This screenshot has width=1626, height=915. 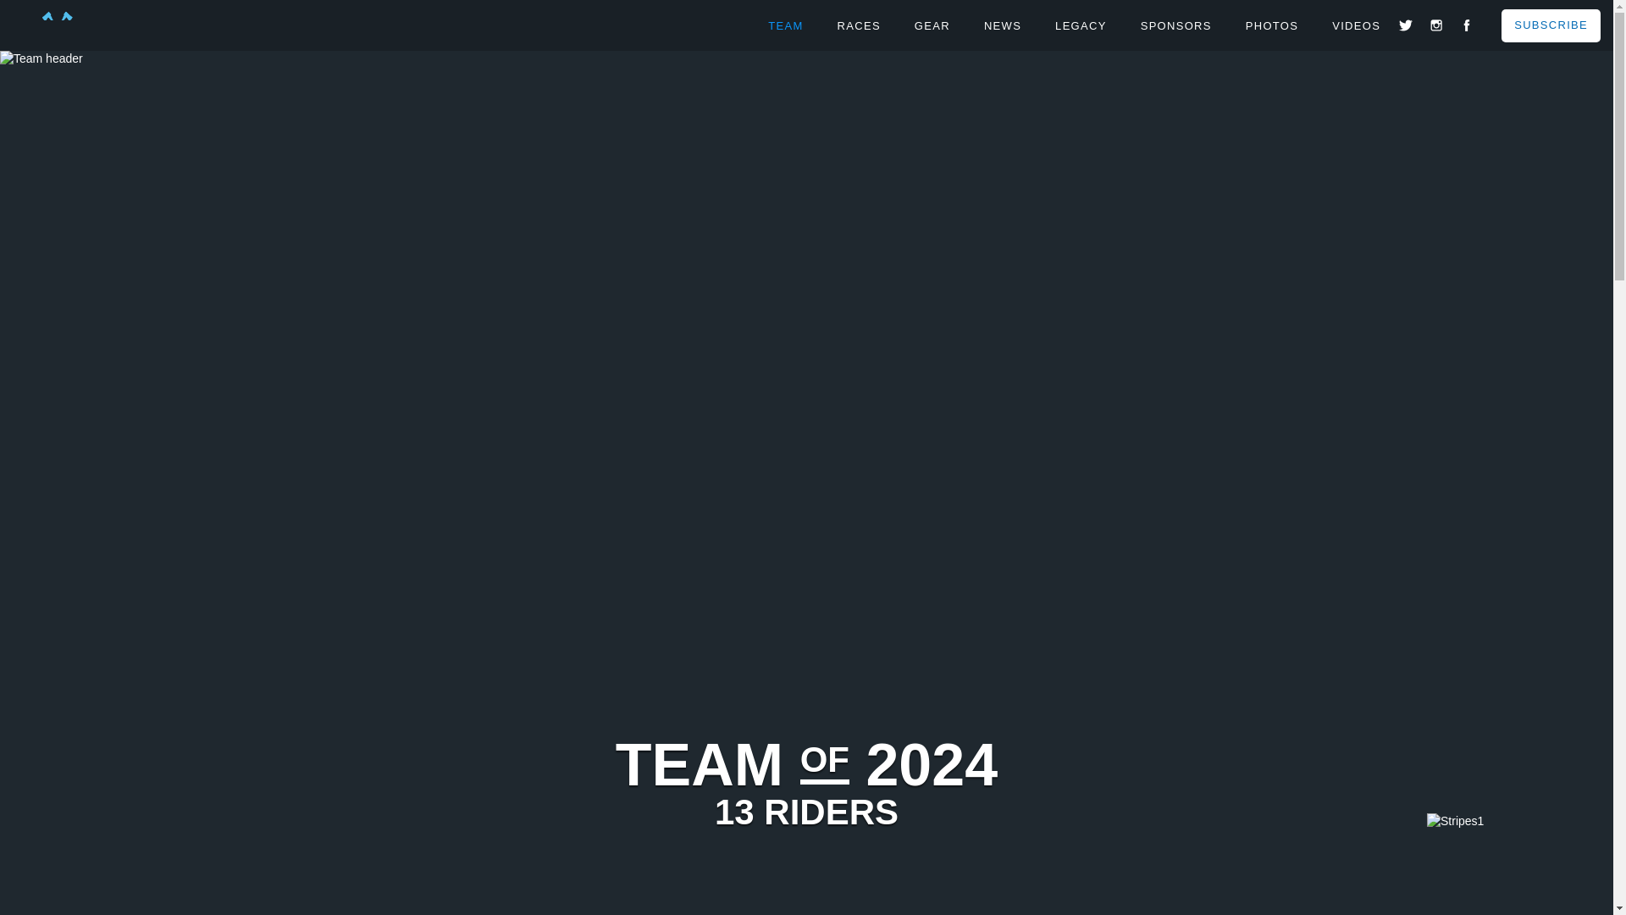 I want to click on LEGACY, so click(x=1081, y=26).